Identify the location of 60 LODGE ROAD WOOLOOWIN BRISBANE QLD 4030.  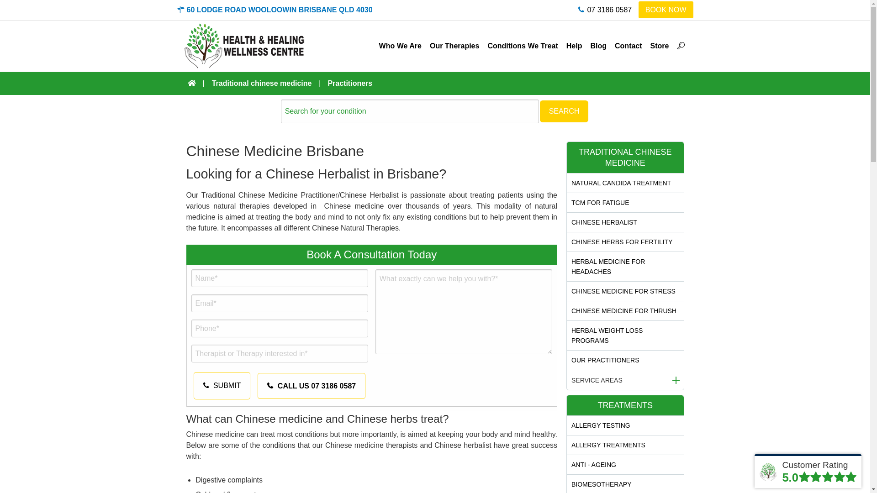
(275, 10).